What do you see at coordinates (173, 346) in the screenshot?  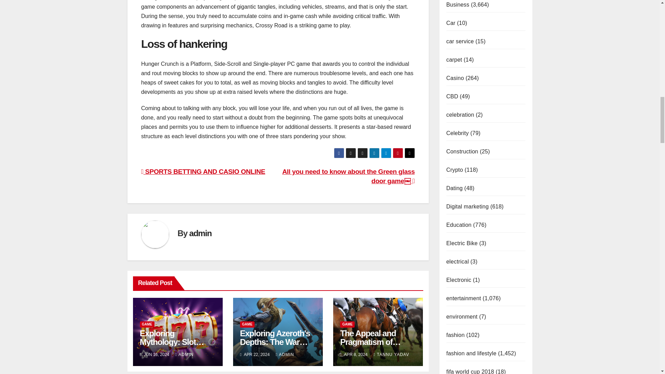 I see `Exploring Mythology: Slot Games Inspired by Ancient Legends` at bounding box center [173, 346].